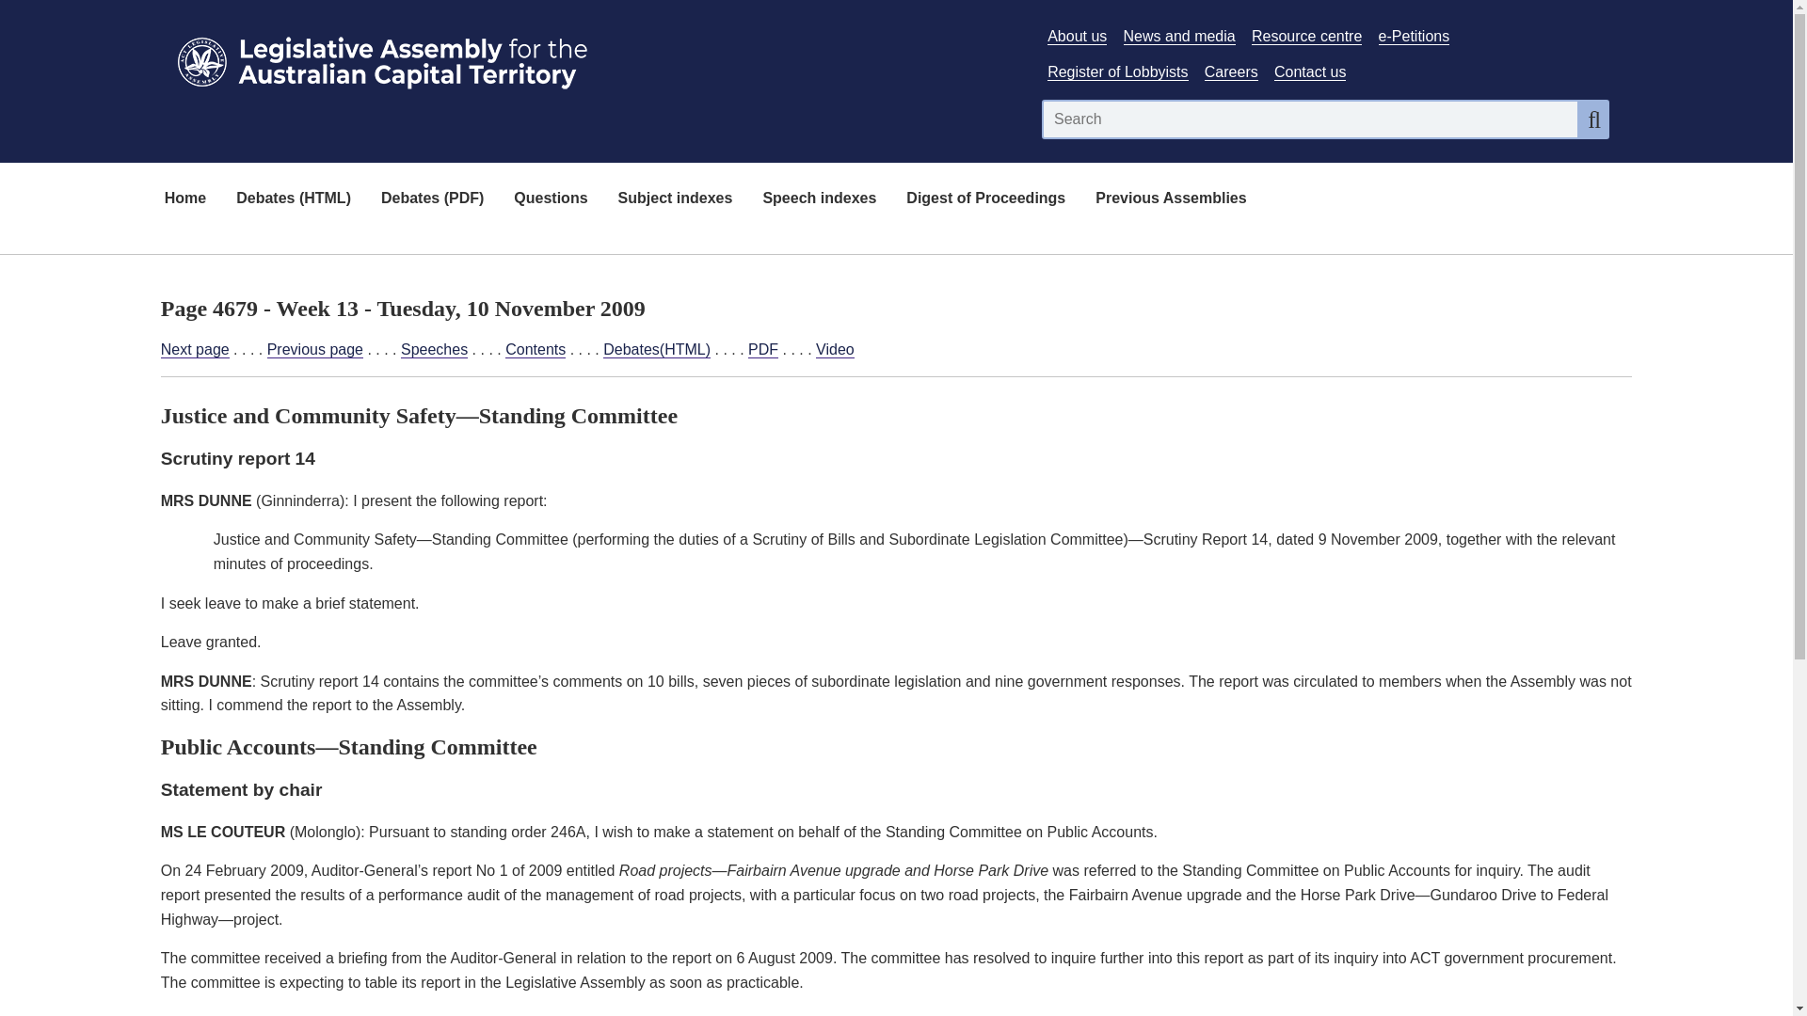  I want to click on Link to News and media, so click(1180, 36).